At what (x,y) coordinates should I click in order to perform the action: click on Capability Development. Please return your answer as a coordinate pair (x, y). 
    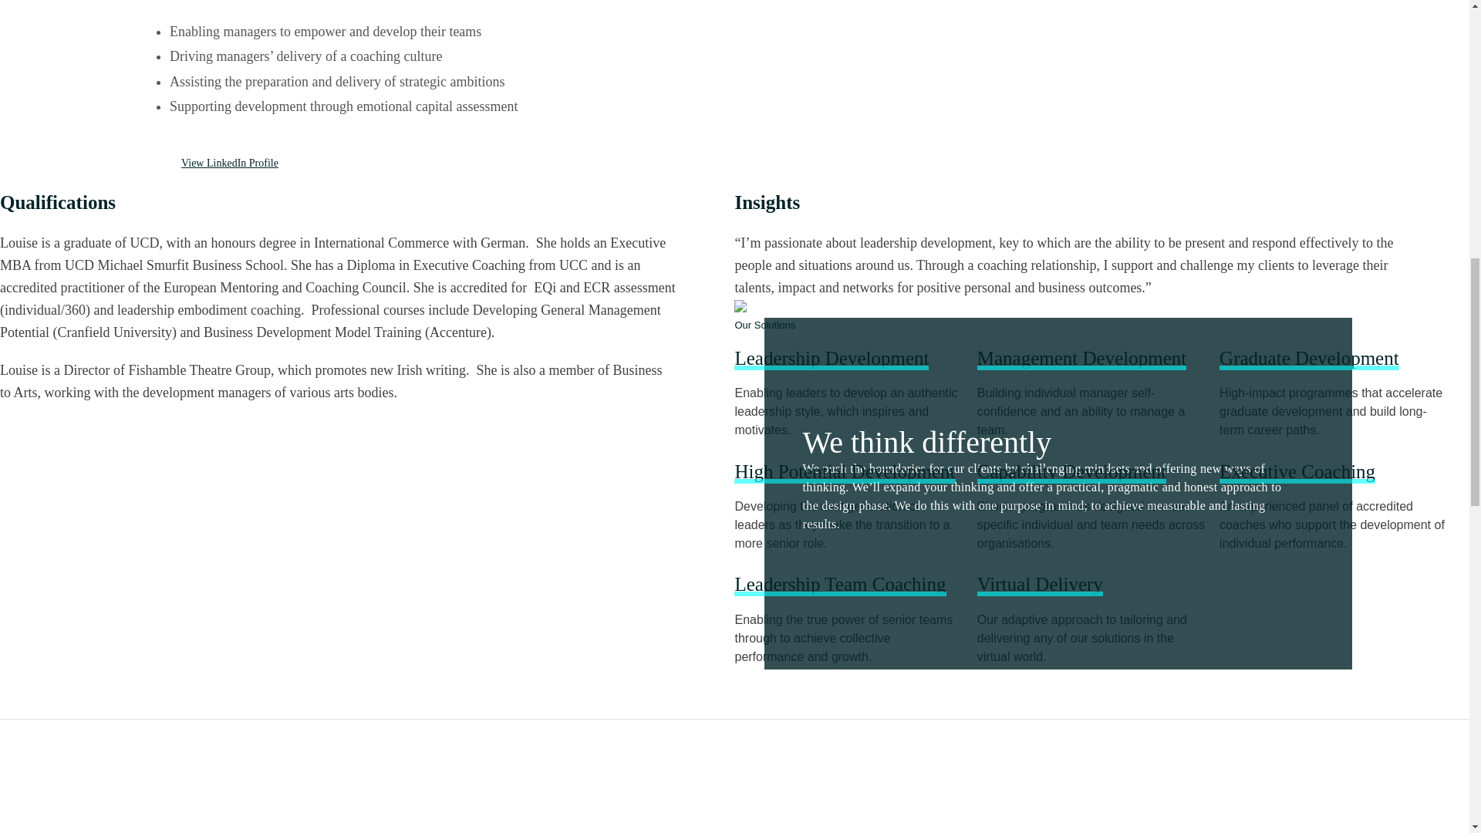
    Looking at the image, I should click on (1072, 472).